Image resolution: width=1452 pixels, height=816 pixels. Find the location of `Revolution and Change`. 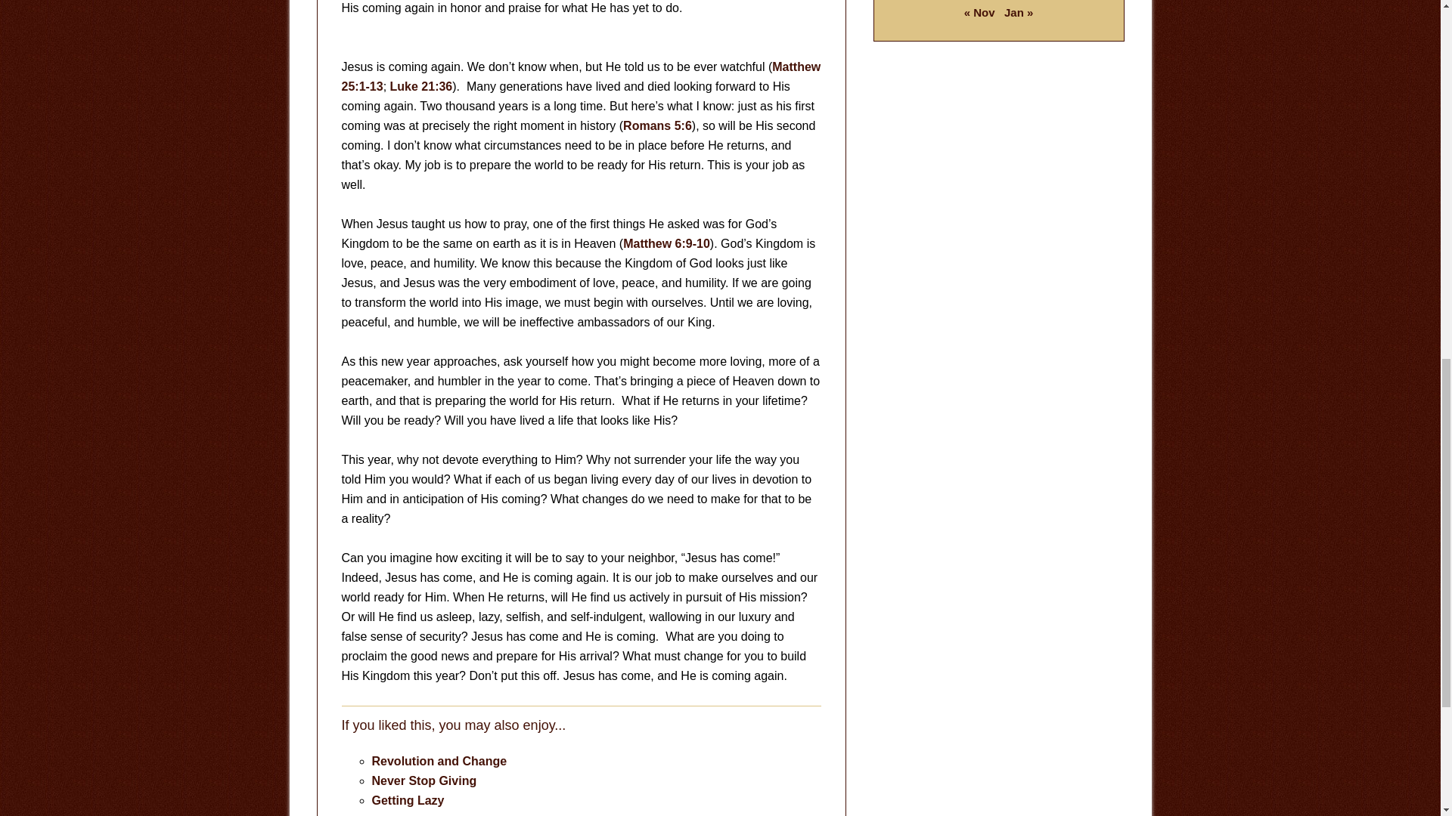

Revolution and Change is located at coordinates (439, 762).